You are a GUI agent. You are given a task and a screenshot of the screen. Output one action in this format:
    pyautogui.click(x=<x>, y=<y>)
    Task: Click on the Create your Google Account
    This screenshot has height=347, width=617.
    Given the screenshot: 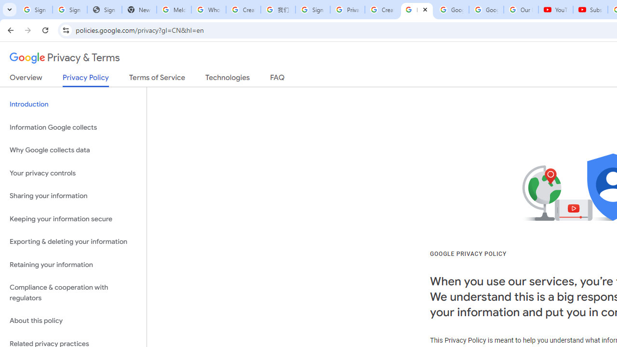 What is the action you would take?
    pyautogui.click(x=243, y=10)
    